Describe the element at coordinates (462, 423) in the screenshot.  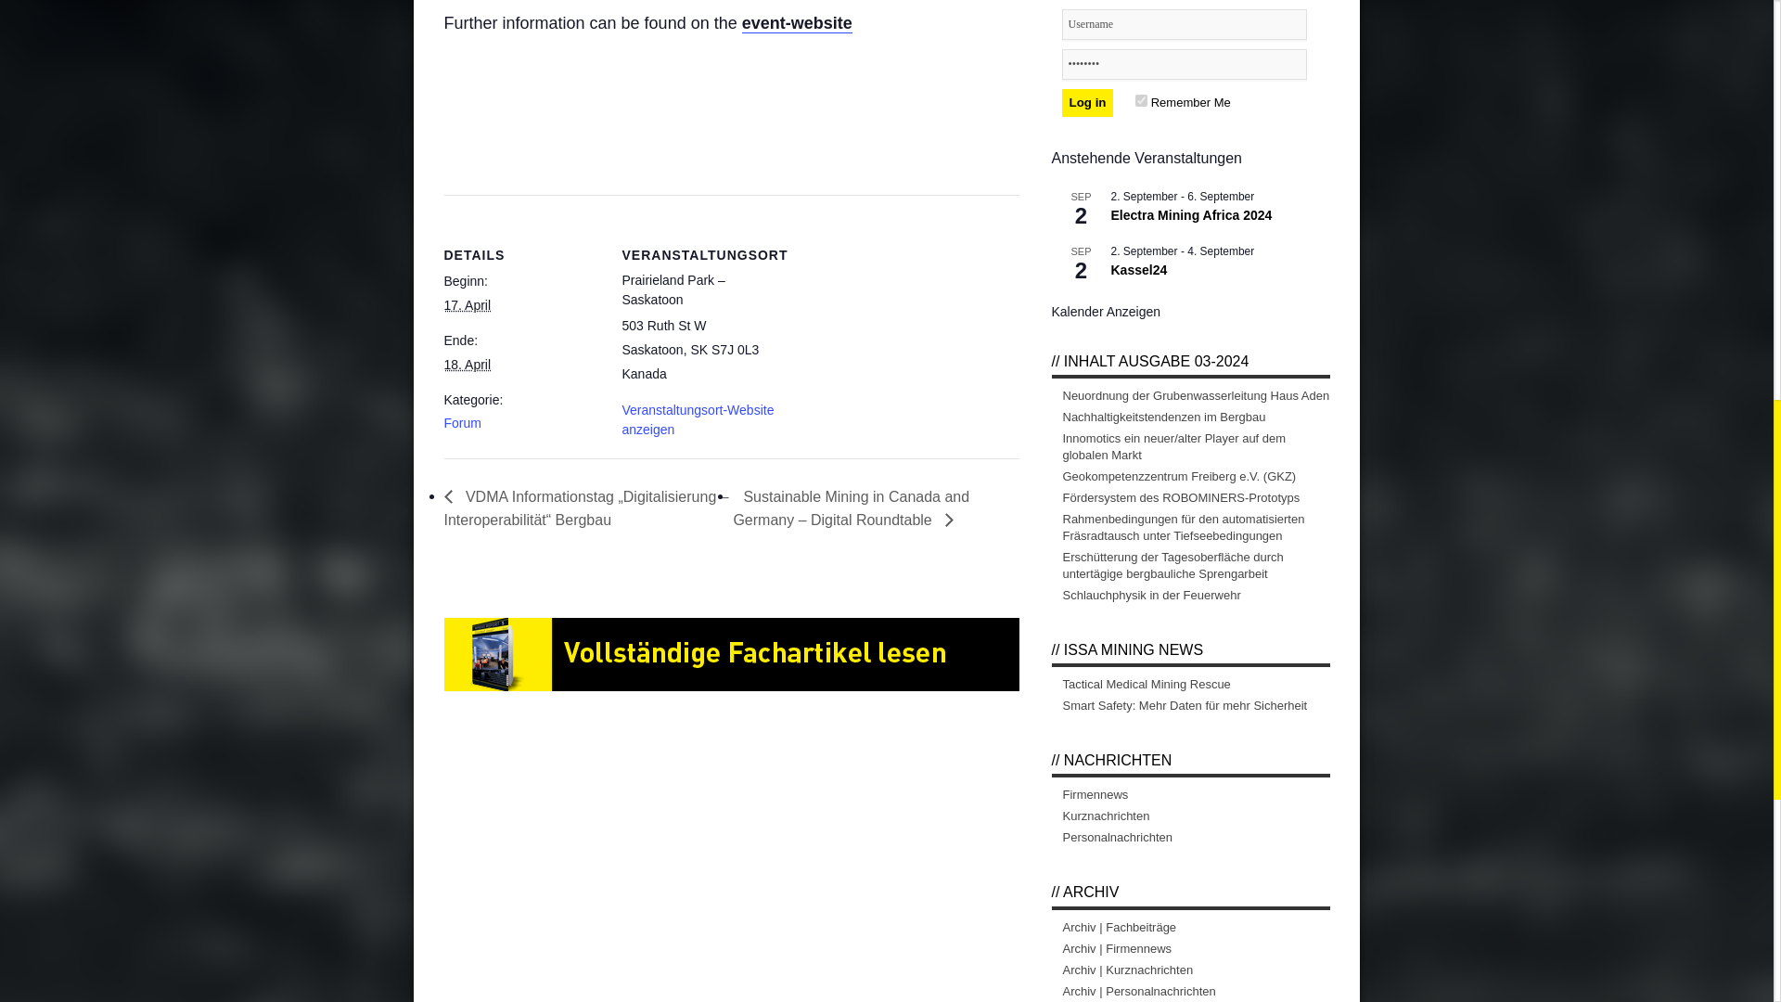
I see `Forum` at that location.